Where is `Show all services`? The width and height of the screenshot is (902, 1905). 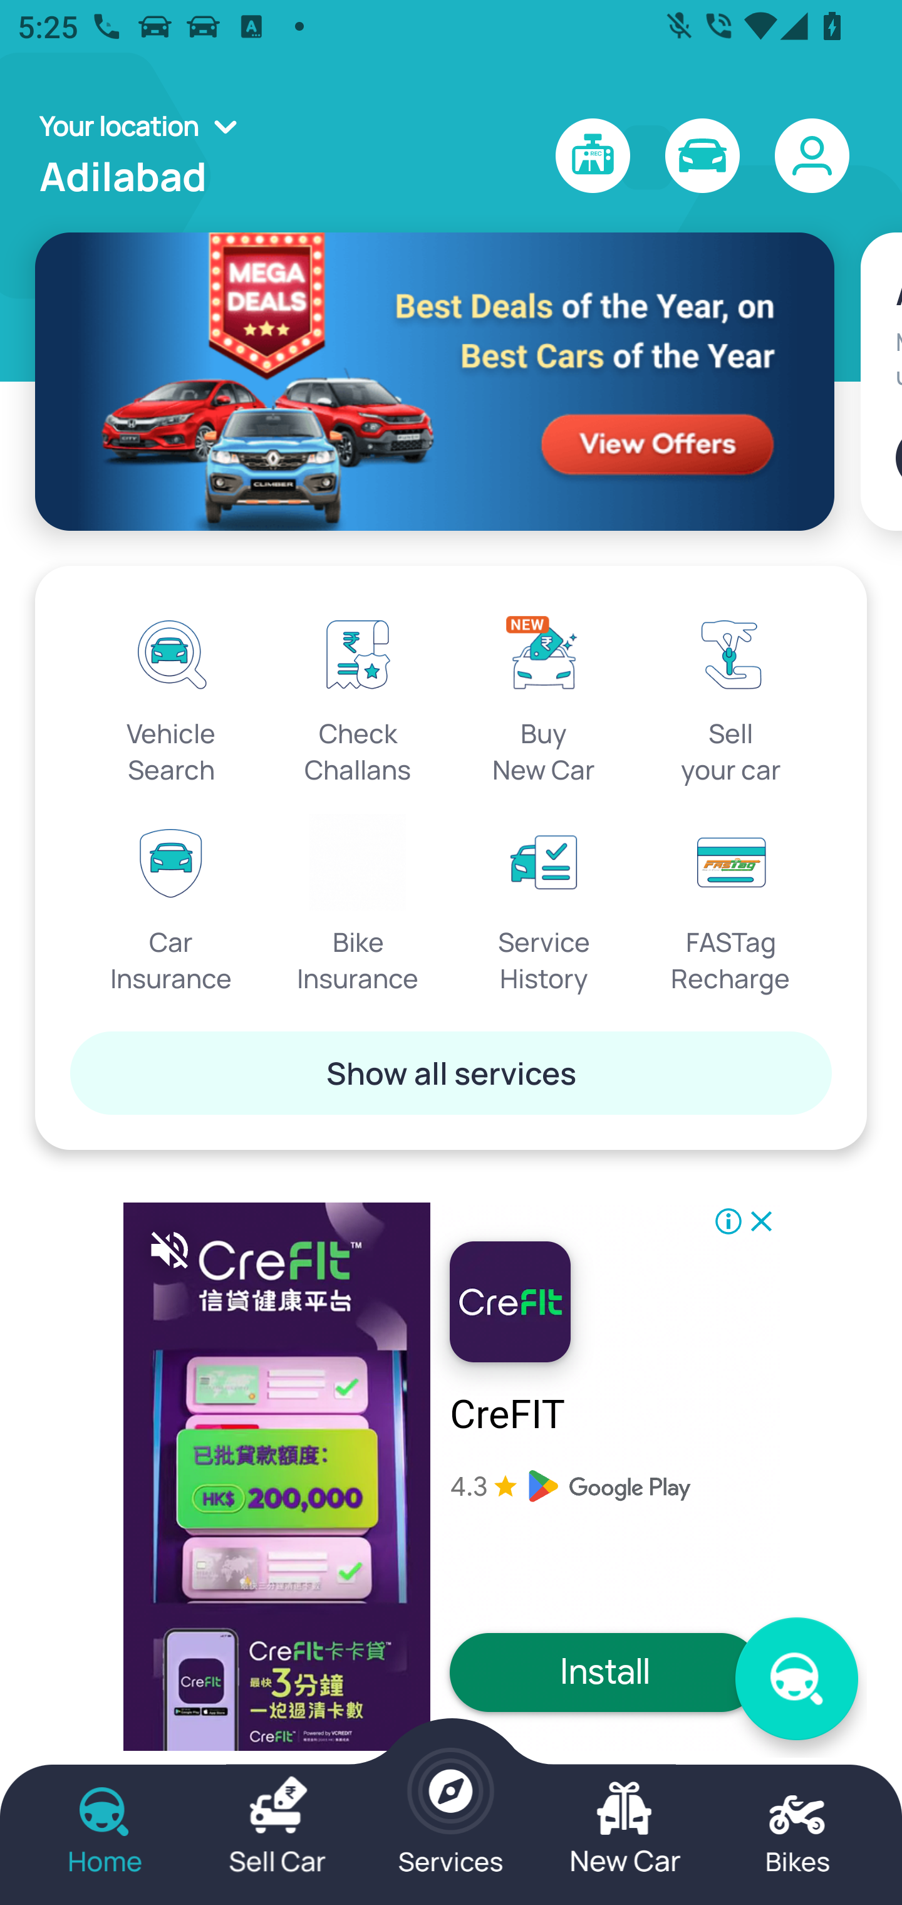
Show all services is located at coordinates (451, 1072).